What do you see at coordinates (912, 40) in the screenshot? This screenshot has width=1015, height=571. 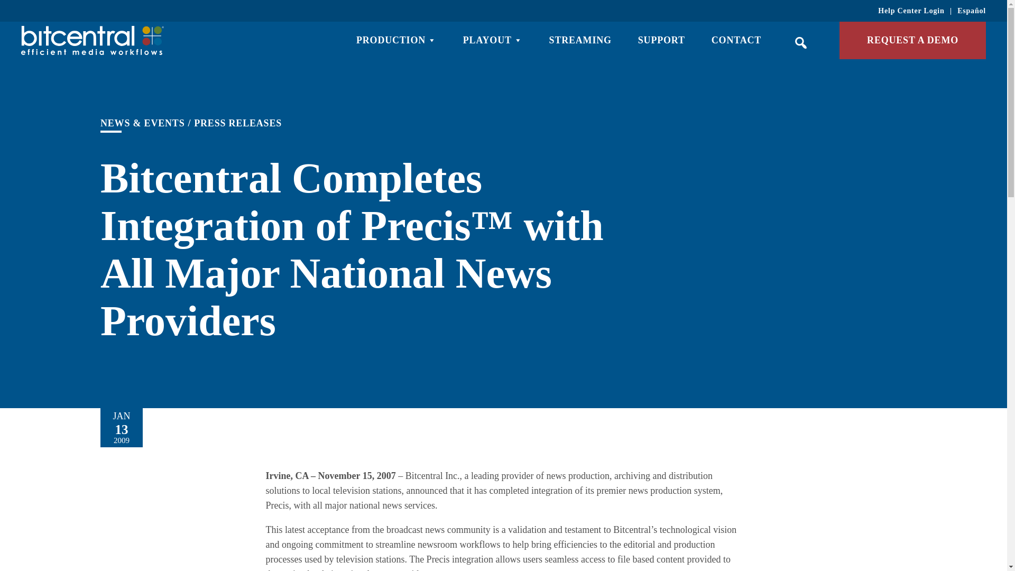 I see `REQUEST A DEMO` at bounding box center [912, 40].